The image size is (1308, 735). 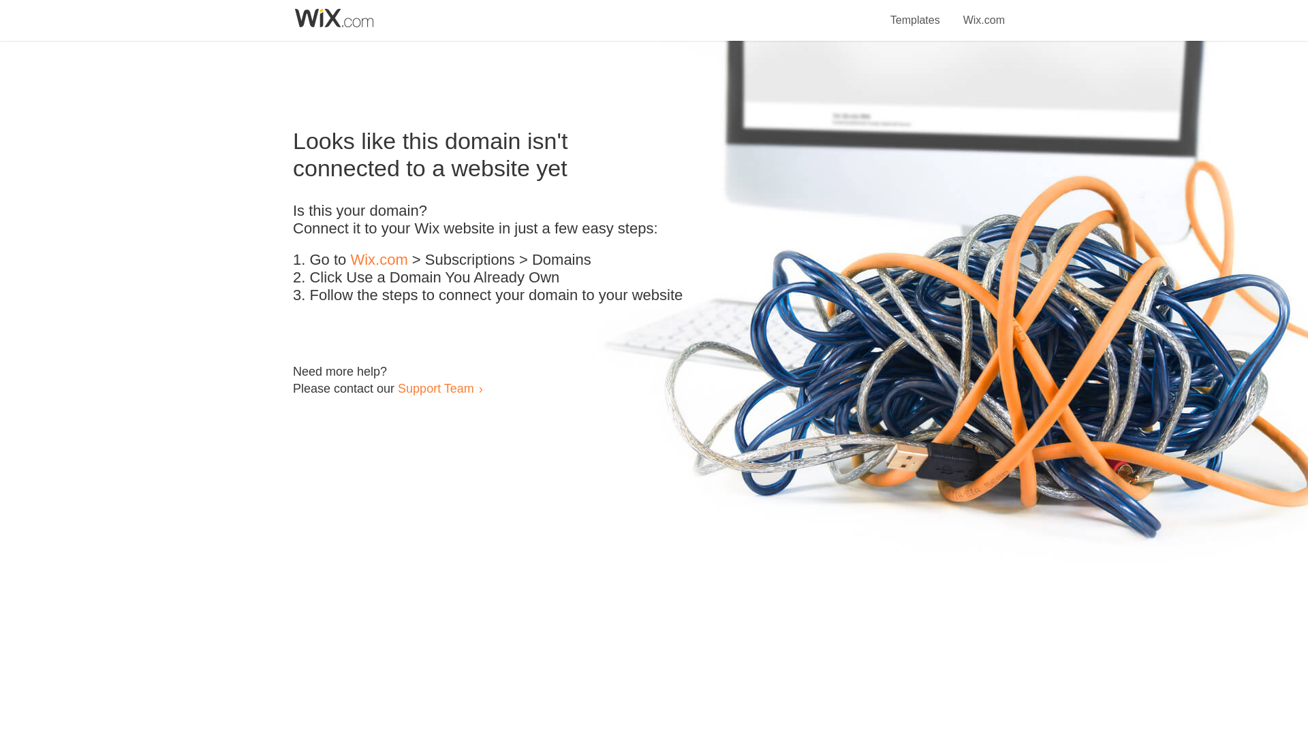 I want to click on Support Team, so click(x=435, y=388).